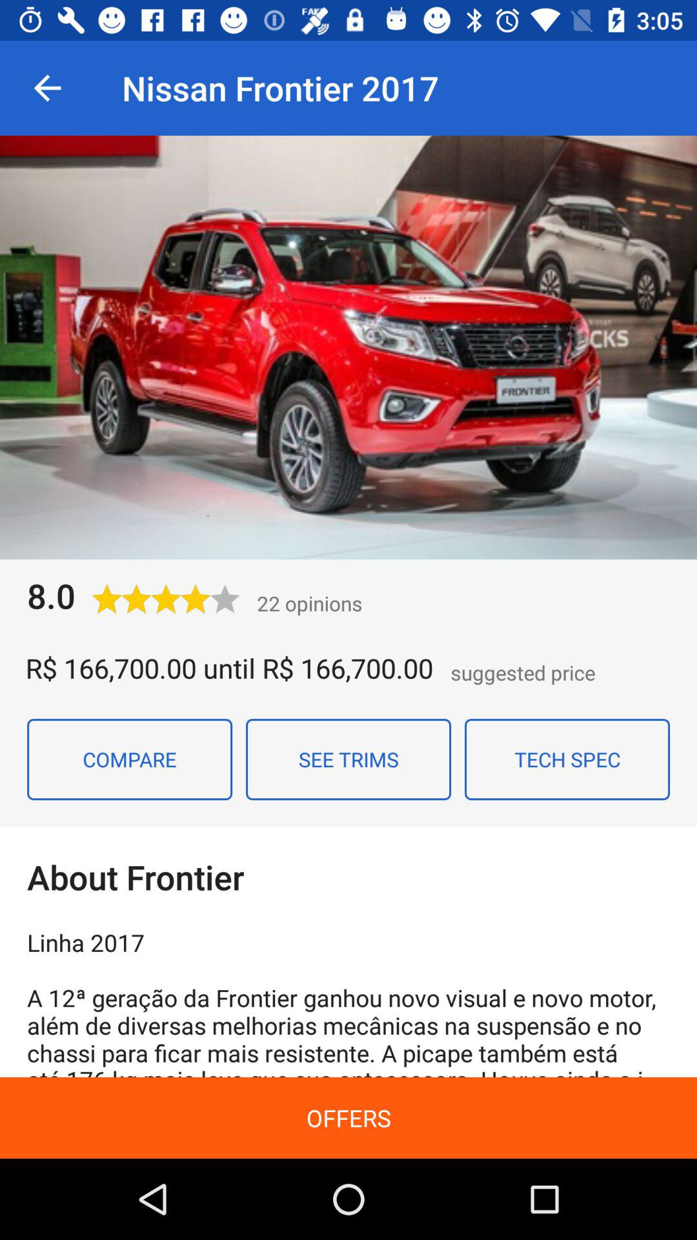  Describe the element at coordinates (567, 759) in the screenshot. I see `turn on item above the linha 2017 a item` at that location.